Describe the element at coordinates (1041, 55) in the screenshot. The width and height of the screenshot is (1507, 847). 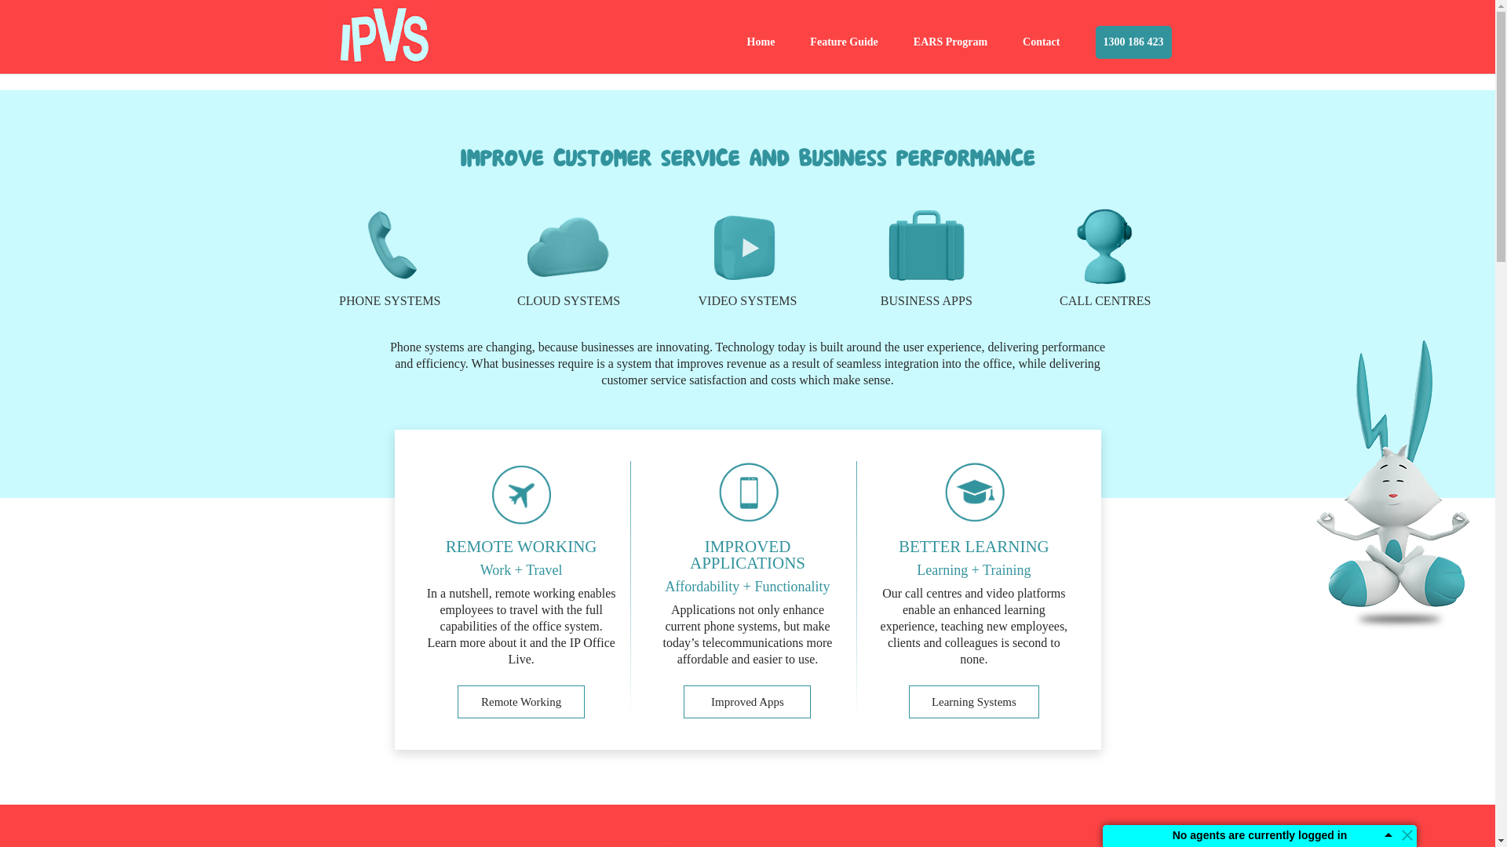
I see `Contact` at that location.